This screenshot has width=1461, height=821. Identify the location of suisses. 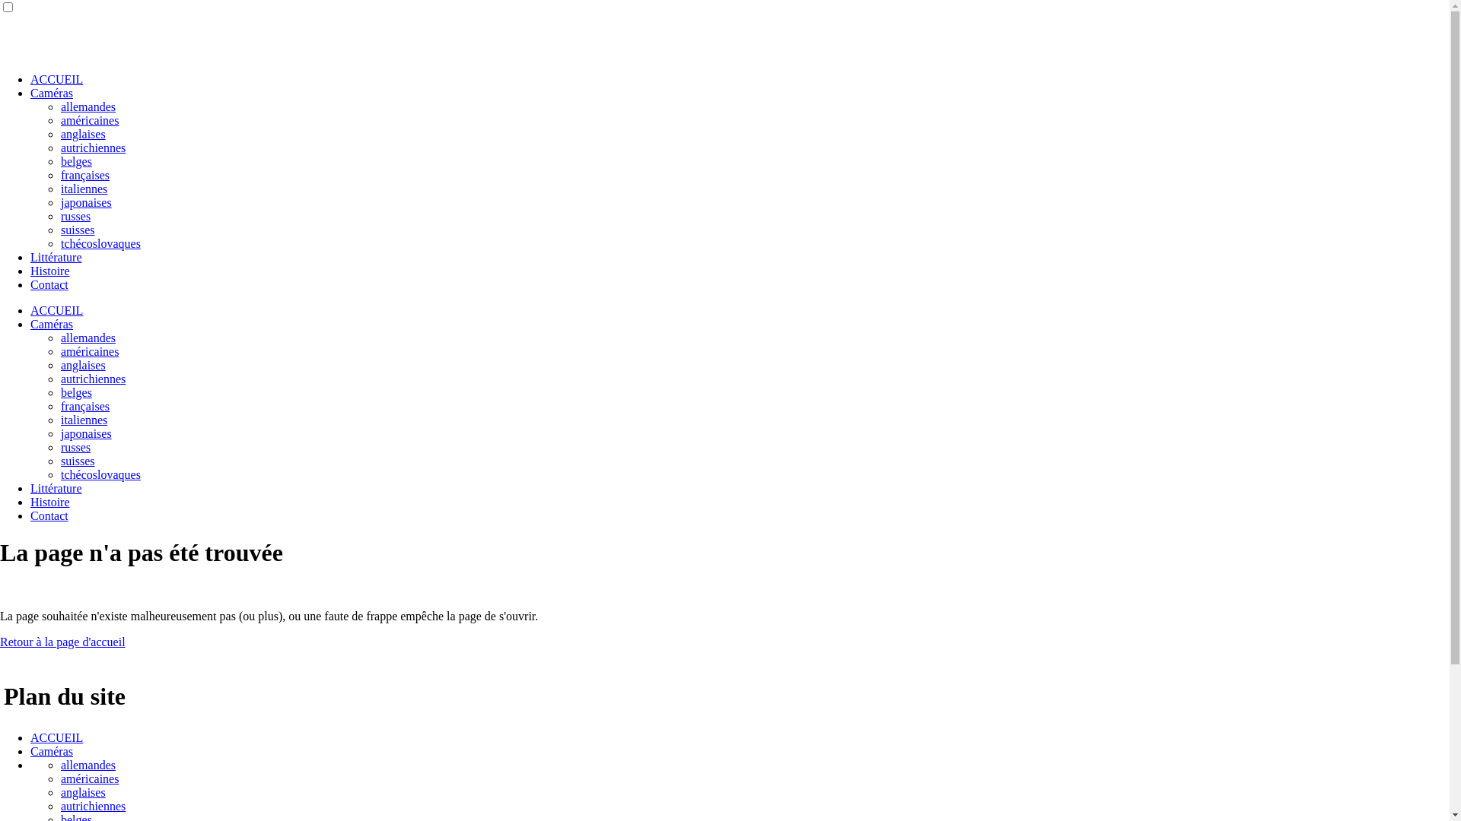
(78, 461).